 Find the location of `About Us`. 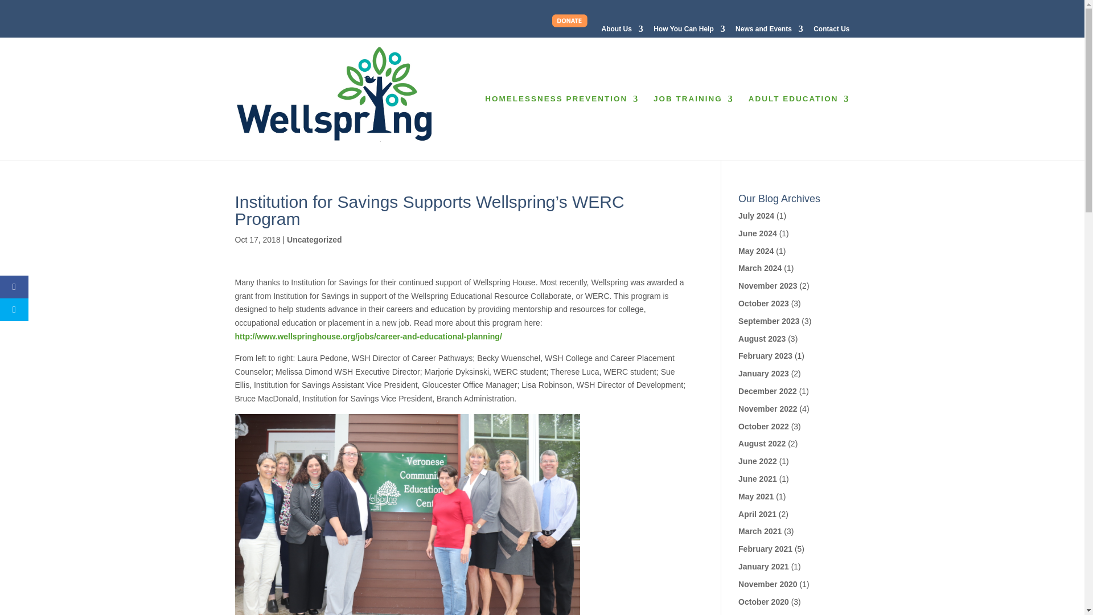

About Us is located at coordinates (623, 31).